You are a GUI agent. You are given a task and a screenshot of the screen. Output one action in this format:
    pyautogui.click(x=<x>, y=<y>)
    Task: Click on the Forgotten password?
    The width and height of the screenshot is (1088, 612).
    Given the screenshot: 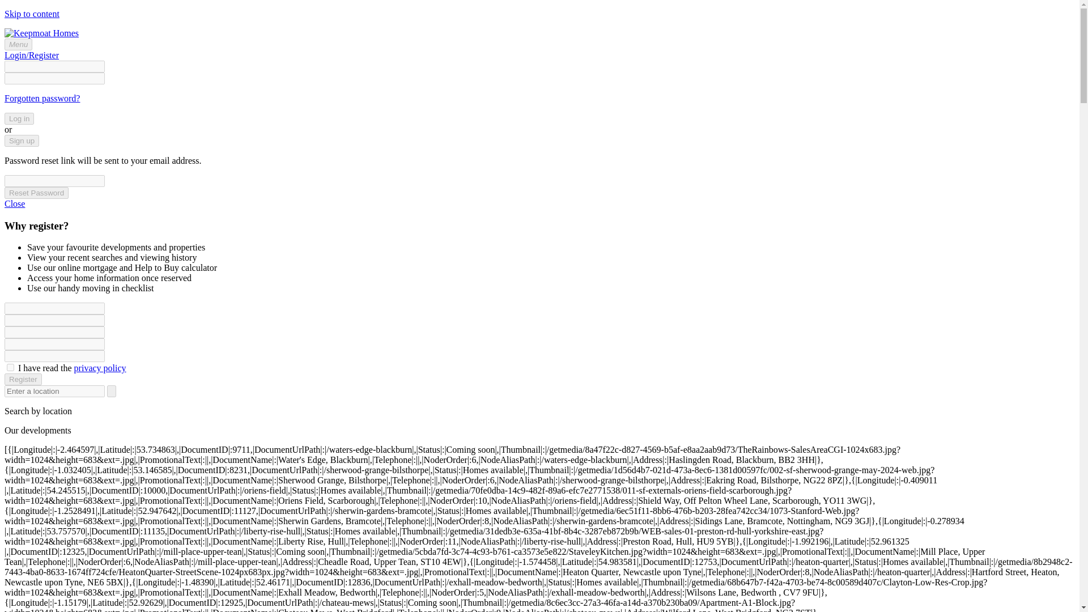 What is the action you would take?
    pyautogui.click(x=42, y=99)
    